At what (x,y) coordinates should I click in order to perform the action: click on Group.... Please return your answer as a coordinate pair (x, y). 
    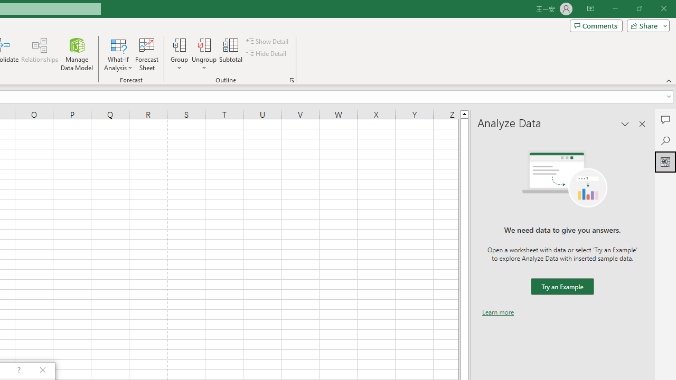
    Looking at the image, I should click on (179, 54).